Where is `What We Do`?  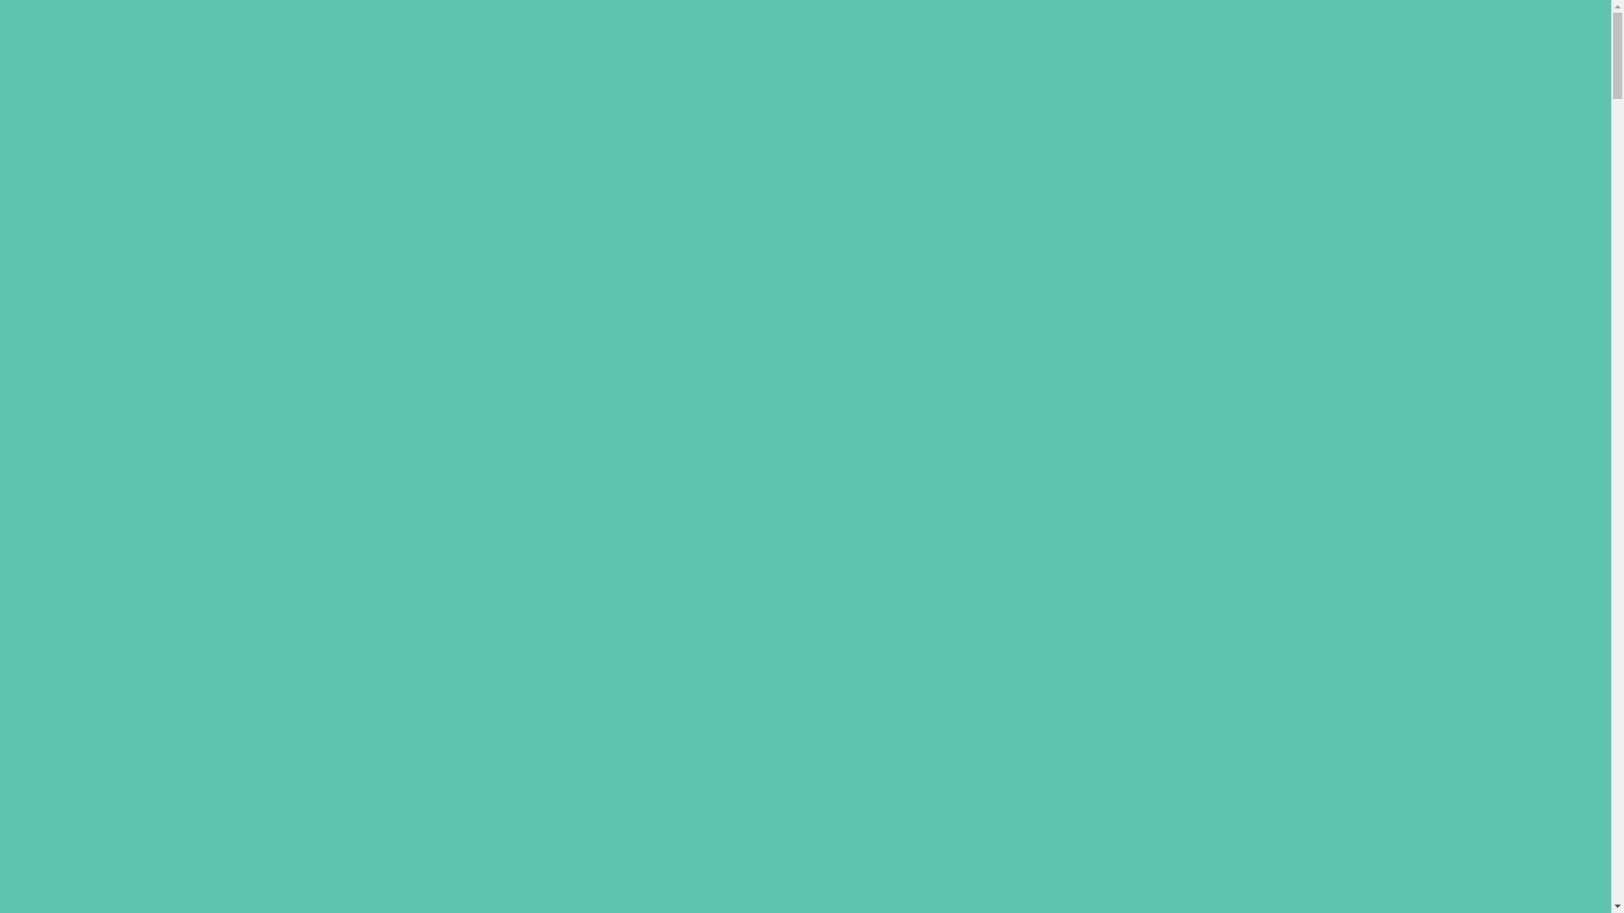
What We Do is located at coordinates (1232, 52).